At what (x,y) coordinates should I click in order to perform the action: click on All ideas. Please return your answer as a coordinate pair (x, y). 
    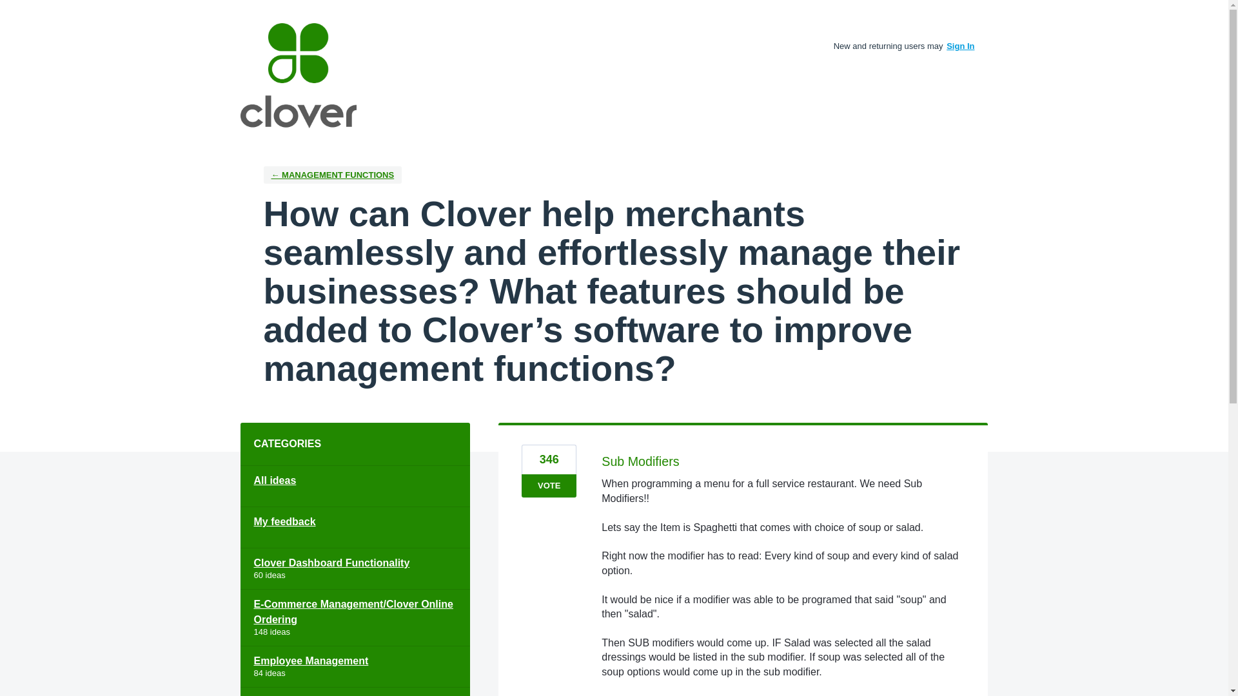
    Looking at the image, I should click on (355, 486).